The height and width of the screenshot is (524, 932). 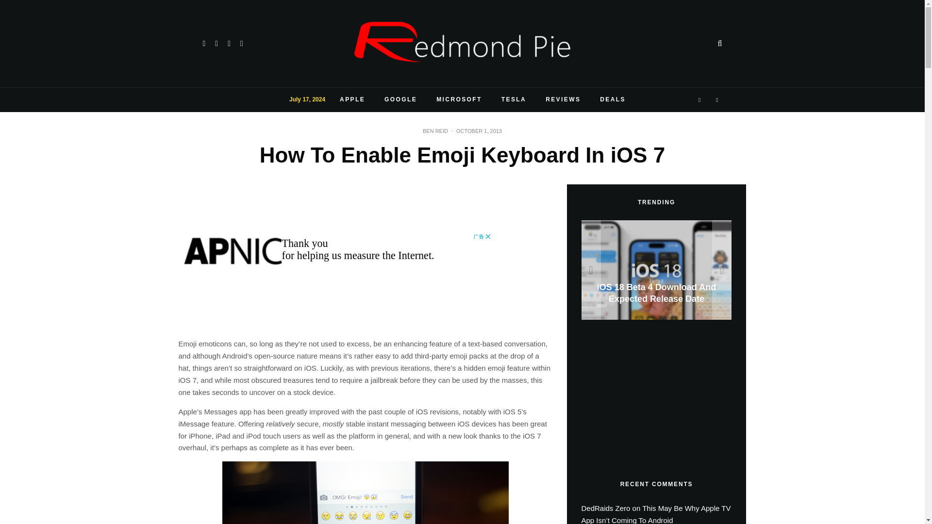 I want to click on 3rd party ad content, so click(x=654, y=395).